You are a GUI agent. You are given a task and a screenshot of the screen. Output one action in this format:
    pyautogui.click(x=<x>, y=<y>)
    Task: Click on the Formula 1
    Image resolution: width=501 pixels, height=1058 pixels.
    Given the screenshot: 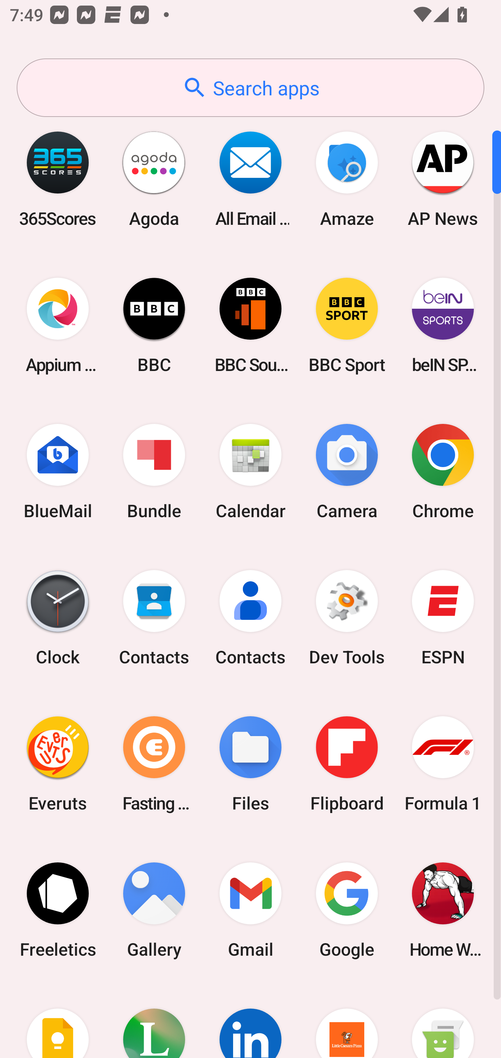 What is the action you would take?
    pyautogui.click(x=443, y=764)
    